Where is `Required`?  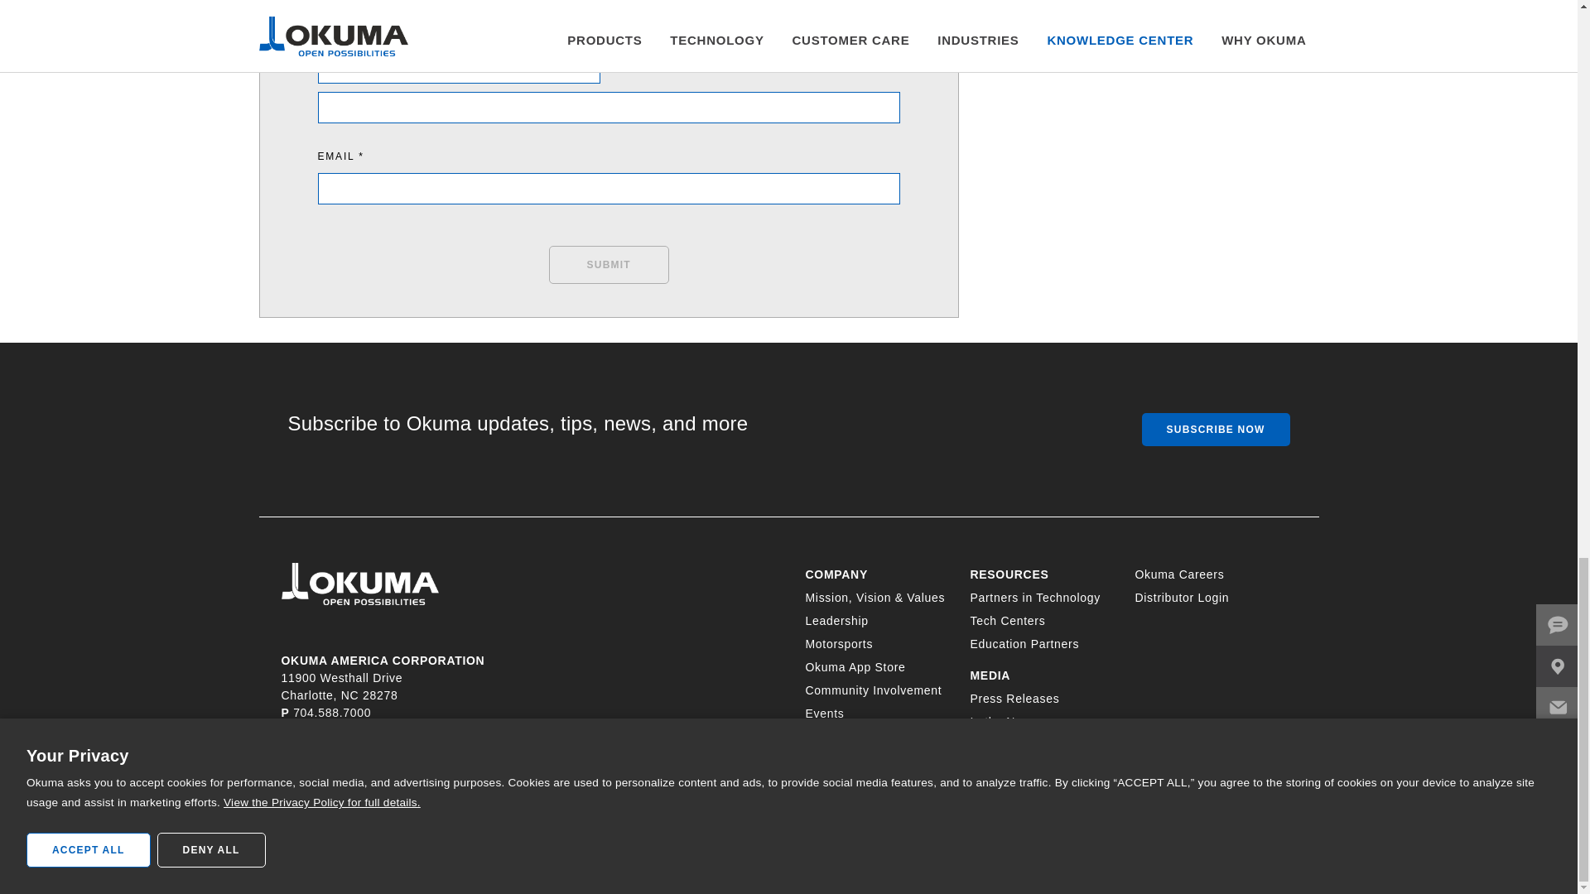
Required is located at coordinates (609, 10).